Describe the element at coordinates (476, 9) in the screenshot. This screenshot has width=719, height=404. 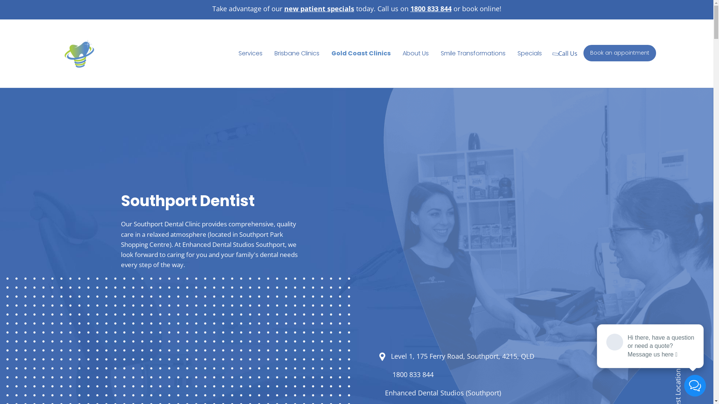
I see `or book online!` at that location.